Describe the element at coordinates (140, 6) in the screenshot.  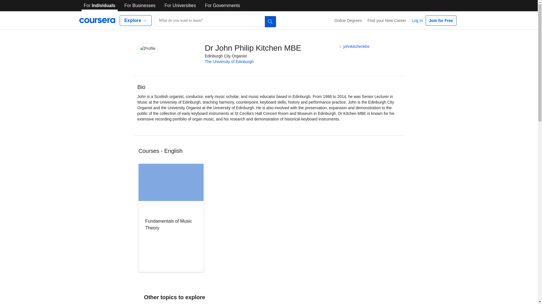
I see `For Businesses` at that location.